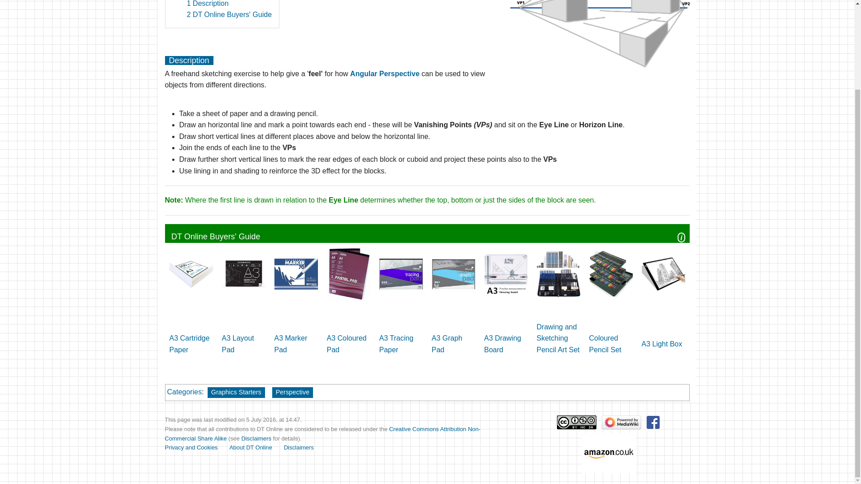 This screenshot has width=861, height=484. What do you see at coordinates (229, 14) in the screenshot?
I see `2 DT Online Buyers' Guide` at bounding box center [229, 14].